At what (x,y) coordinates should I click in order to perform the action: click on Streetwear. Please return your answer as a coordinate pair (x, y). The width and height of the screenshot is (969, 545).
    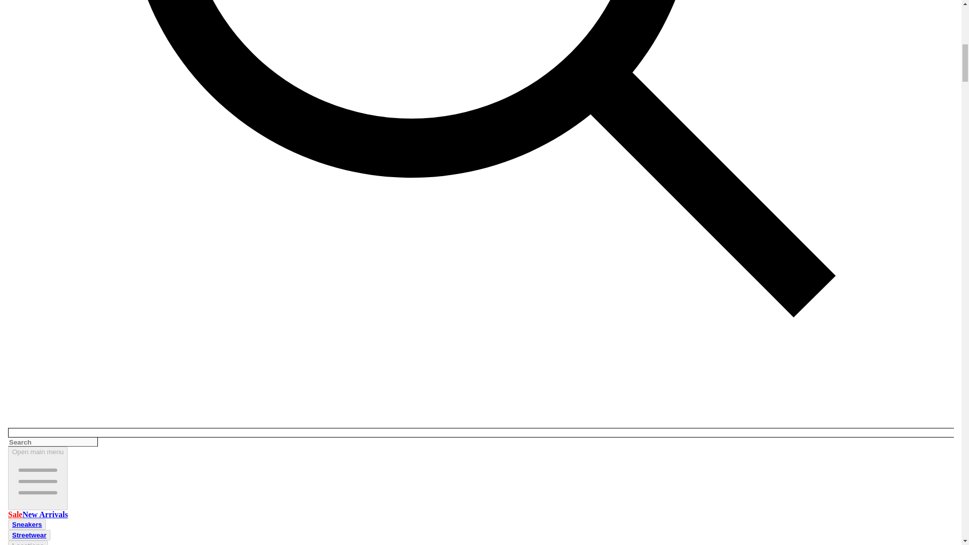
    Looking at the image, I should click on (29, 535).